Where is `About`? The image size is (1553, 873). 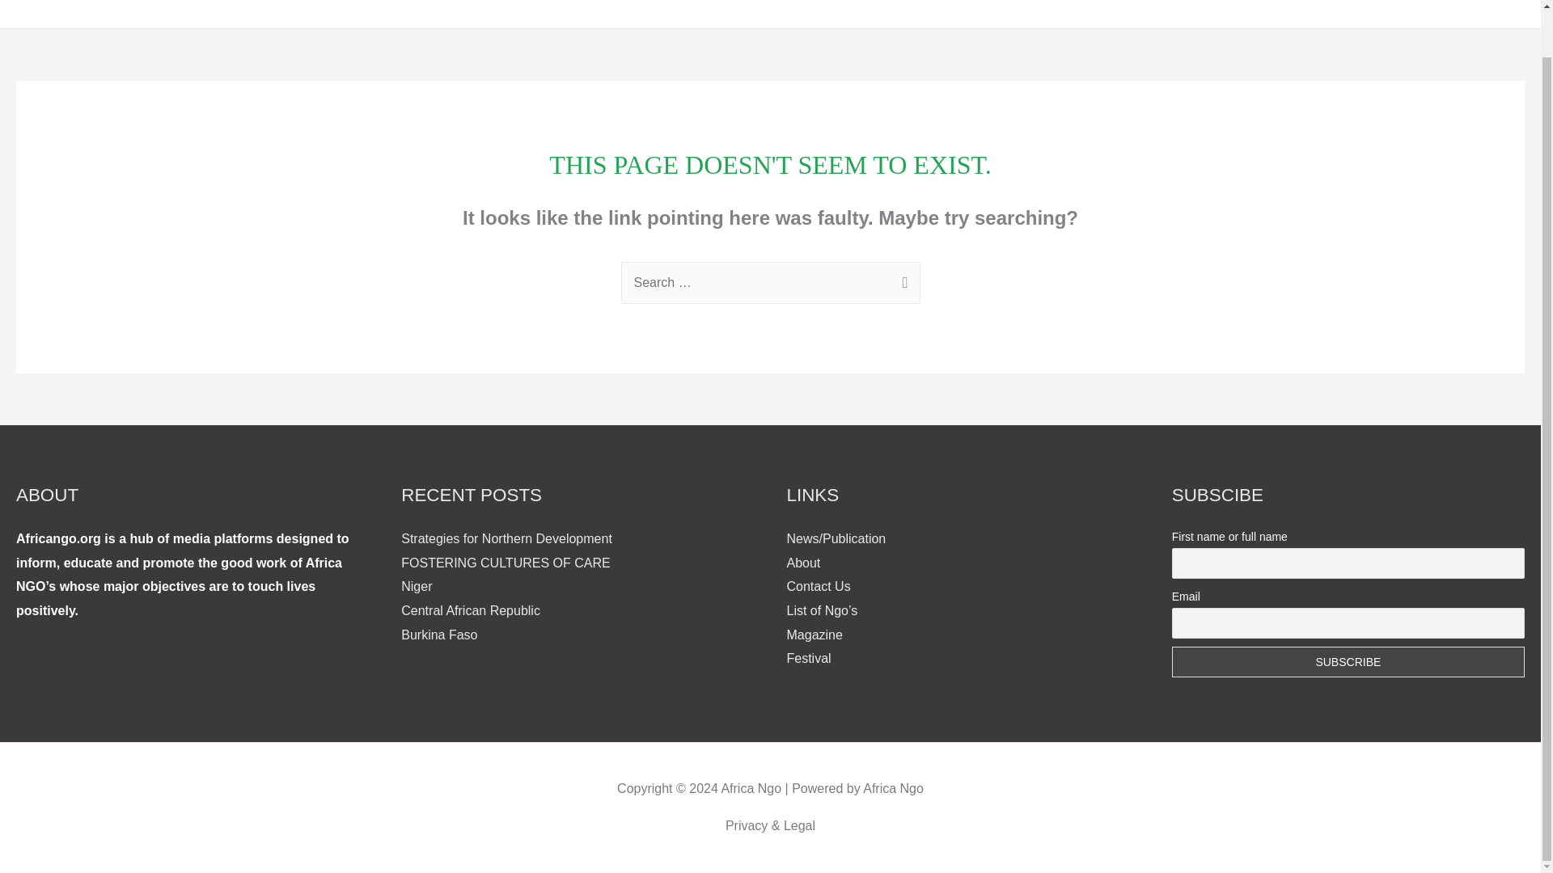 About is located at coordinates (1404, 8).